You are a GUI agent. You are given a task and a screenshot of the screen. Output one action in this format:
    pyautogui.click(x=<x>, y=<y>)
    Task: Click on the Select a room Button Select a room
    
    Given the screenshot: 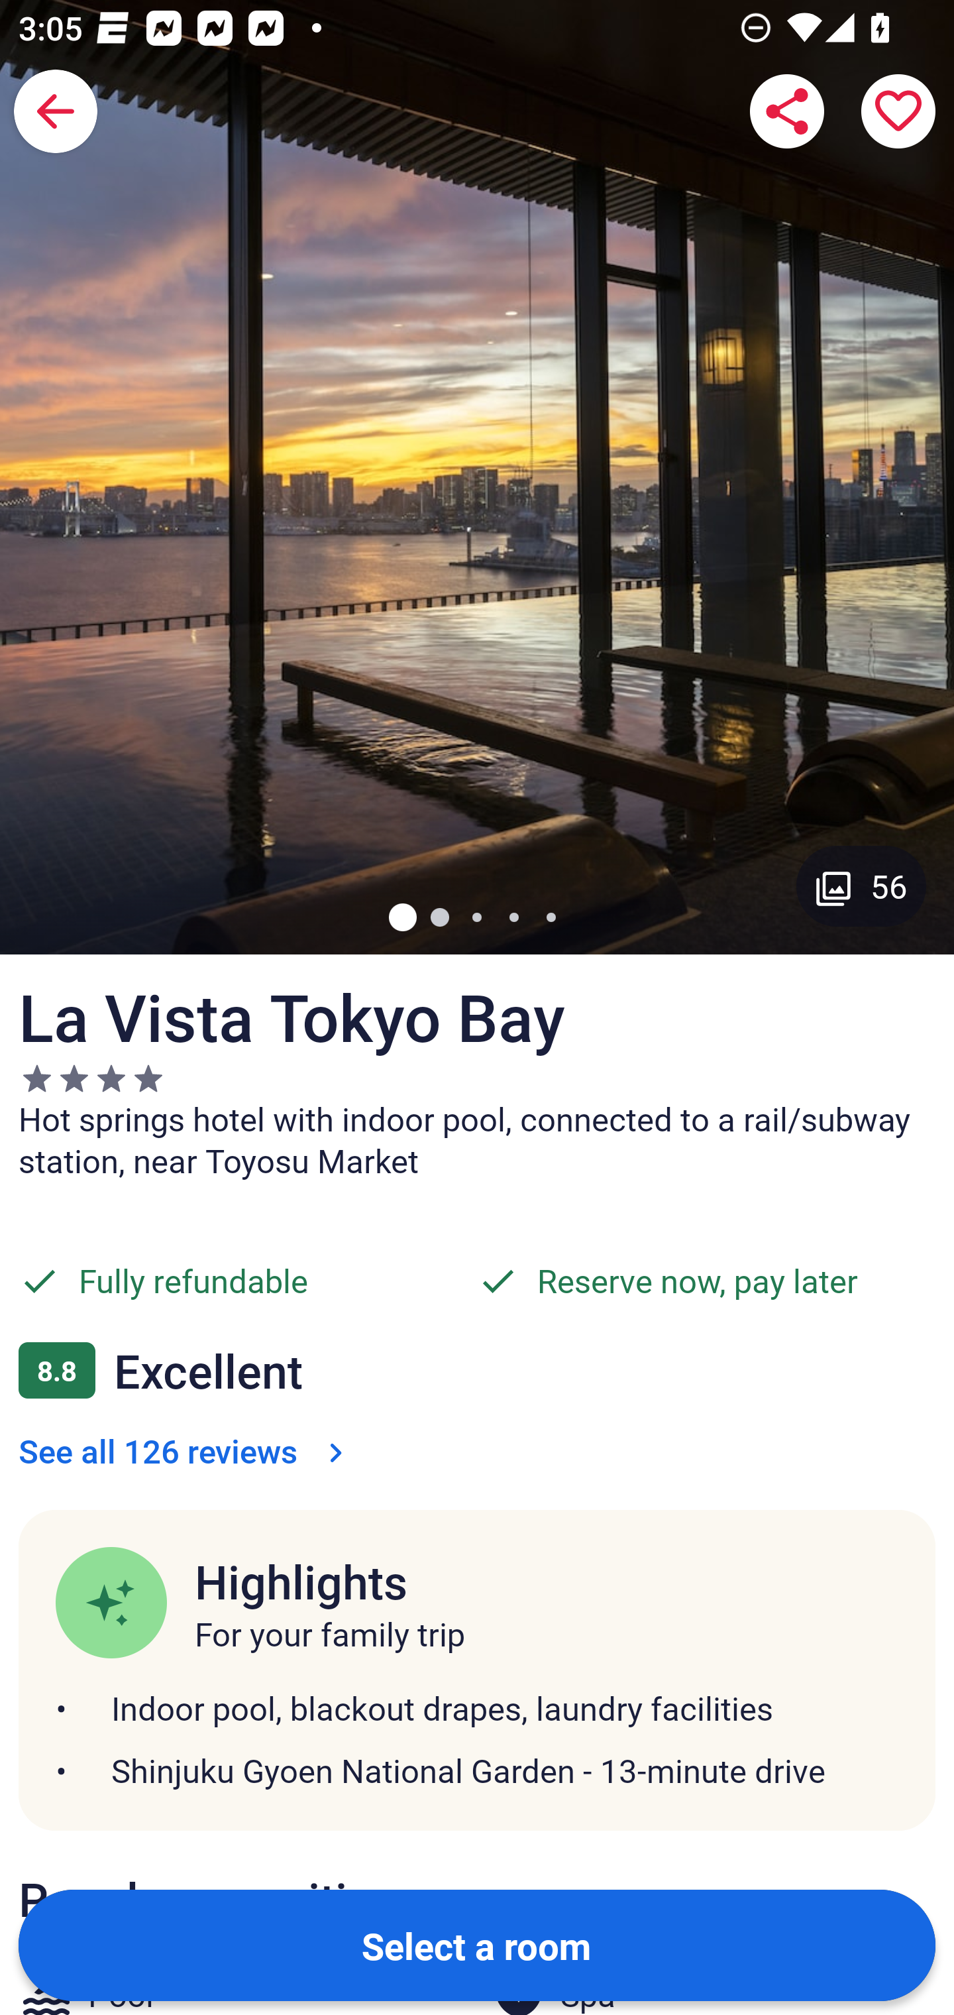 What is the action you would take?
    pyautogui.click(x=477, y=1945)
    